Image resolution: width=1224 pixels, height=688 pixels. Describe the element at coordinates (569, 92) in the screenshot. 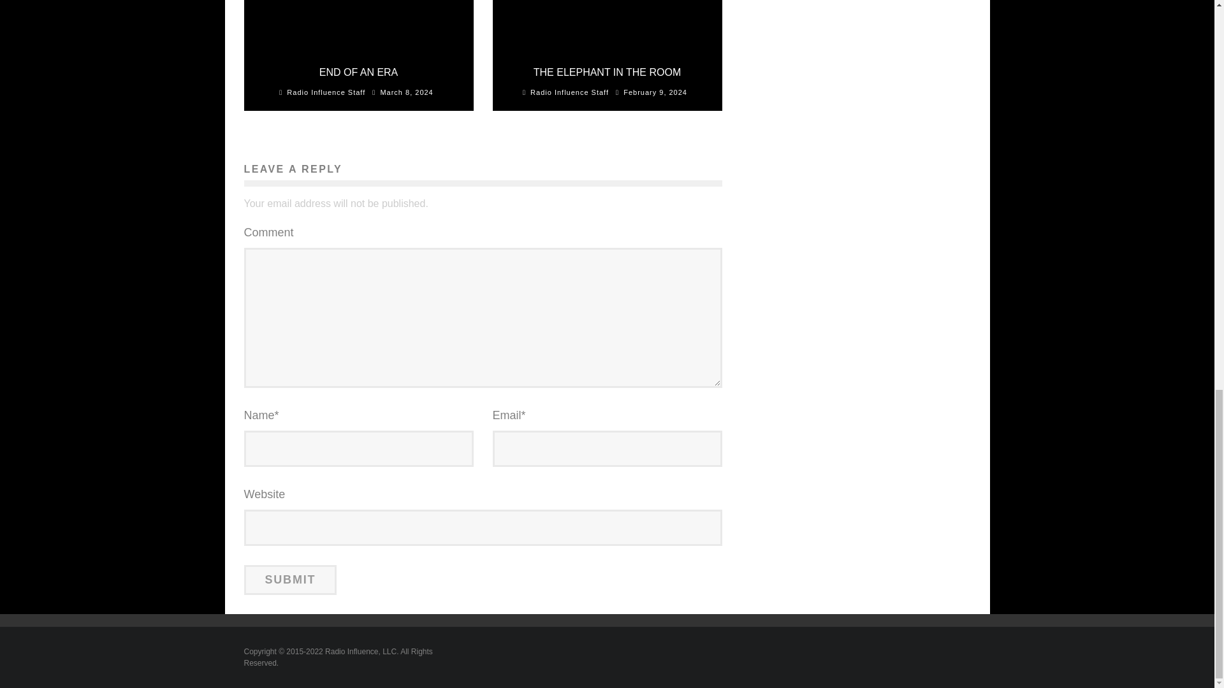

I see `Radio Influence Staff` at that location.